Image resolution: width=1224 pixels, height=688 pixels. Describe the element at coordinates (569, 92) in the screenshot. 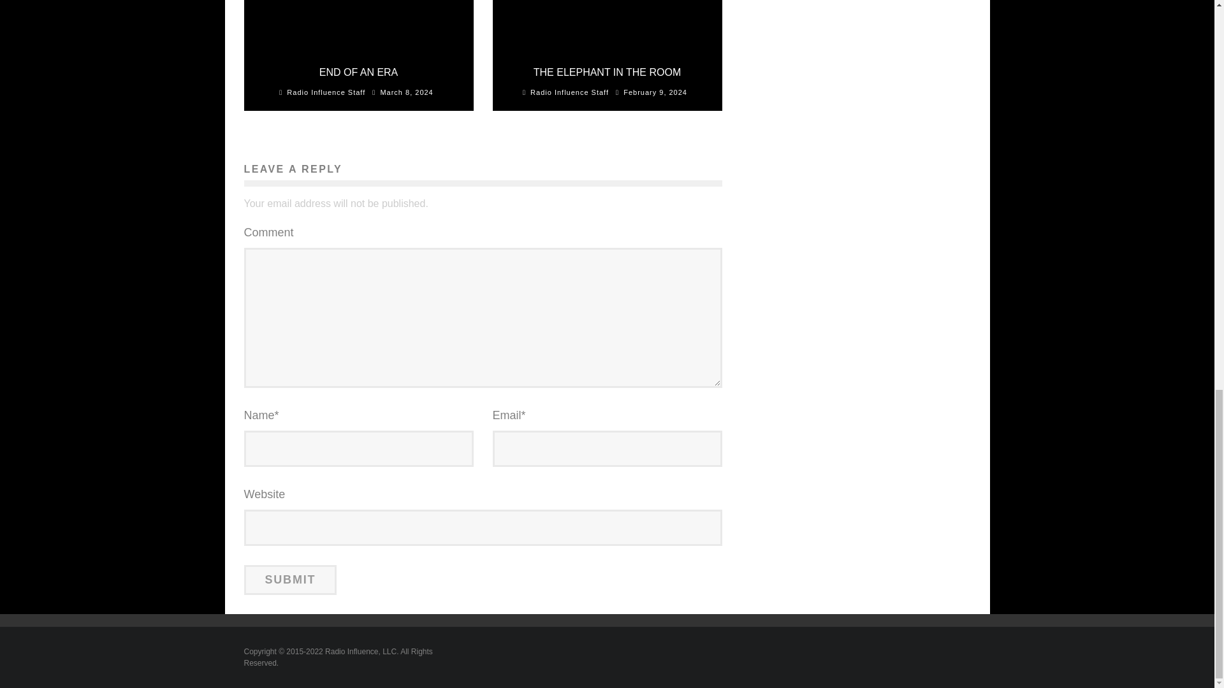

I see `Radio Influence Staff` at that location.